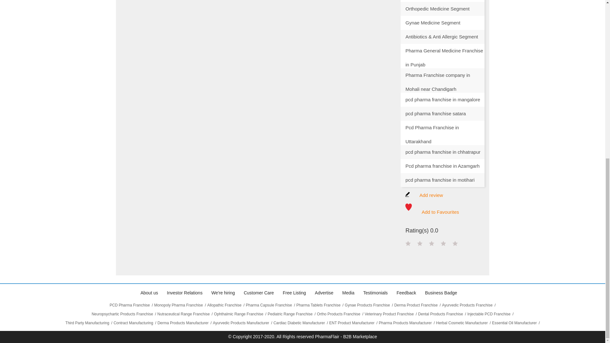 This screenshot has width=610, height=343. I want to click on pcd pharma franchise in motihari, so click(442, 180).